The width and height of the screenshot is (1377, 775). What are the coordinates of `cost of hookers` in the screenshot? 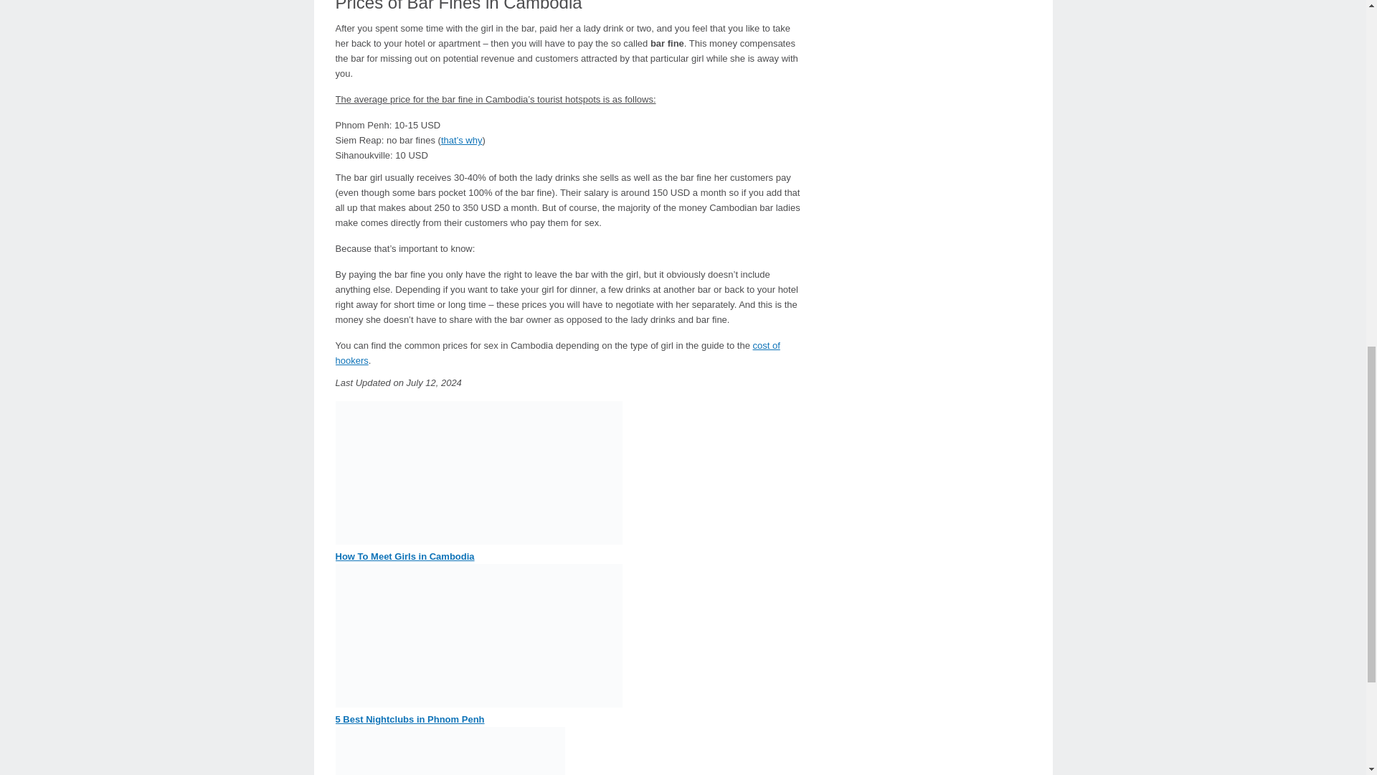 It's located at (558, 353).